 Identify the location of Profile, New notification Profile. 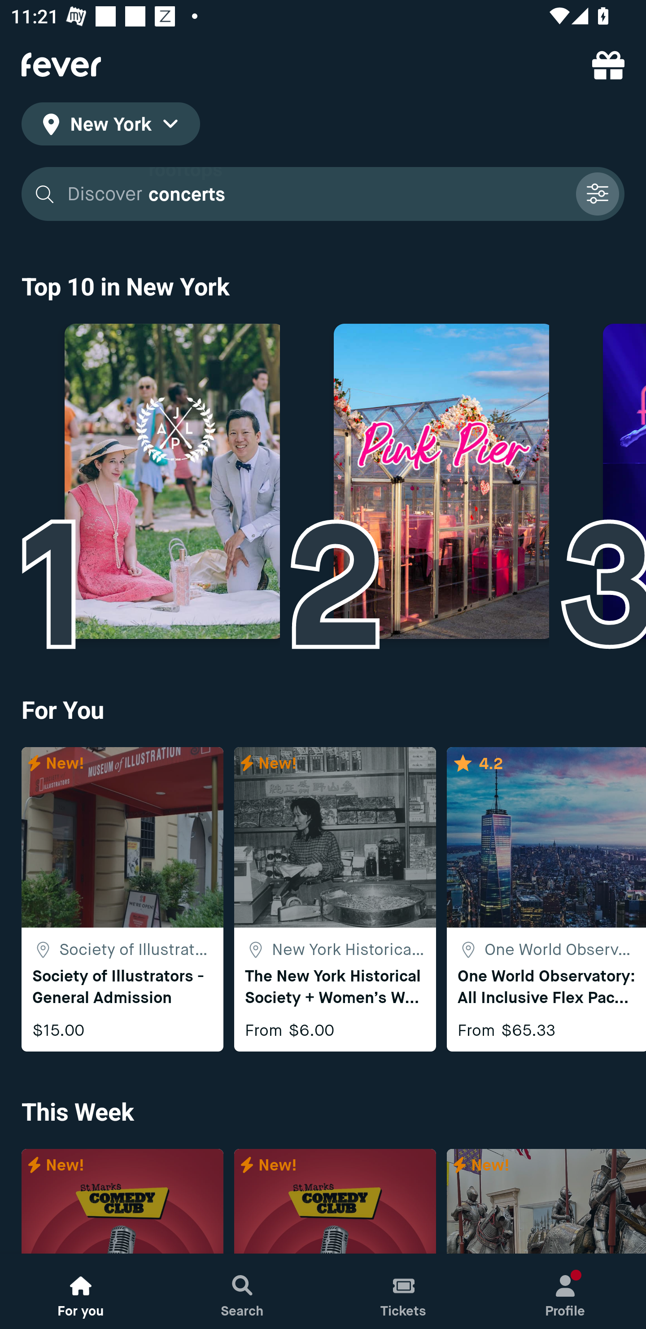
(565, 1291).